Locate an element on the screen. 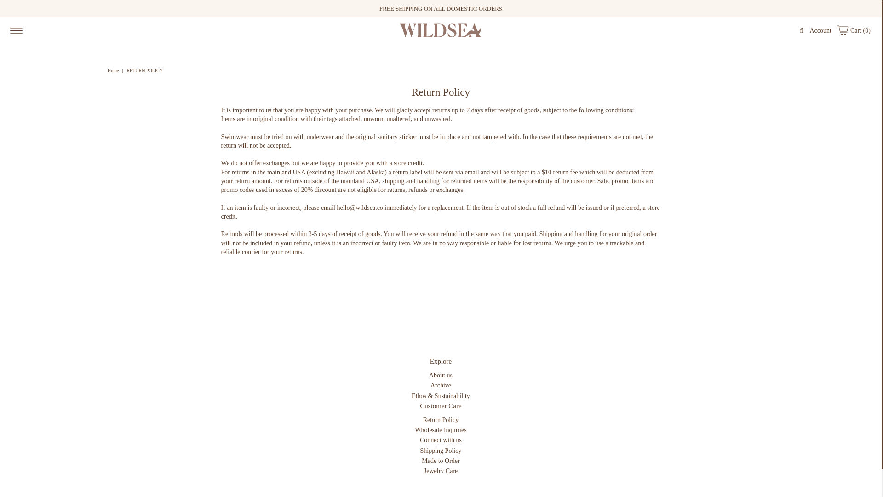 Image resolution: width=883 pixels, height=497 pixels. Shipping Policy is located at coordinates (441, 451).